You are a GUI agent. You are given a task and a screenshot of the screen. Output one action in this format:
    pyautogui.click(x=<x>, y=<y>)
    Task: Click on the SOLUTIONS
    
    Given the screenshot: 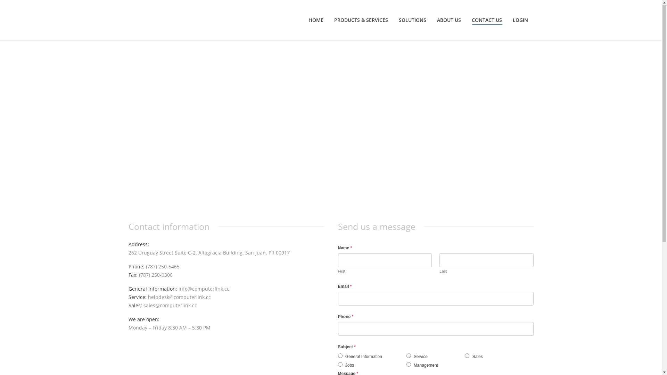 What is the action you would take?
    pyautogui.click(x=413, y=21)
    